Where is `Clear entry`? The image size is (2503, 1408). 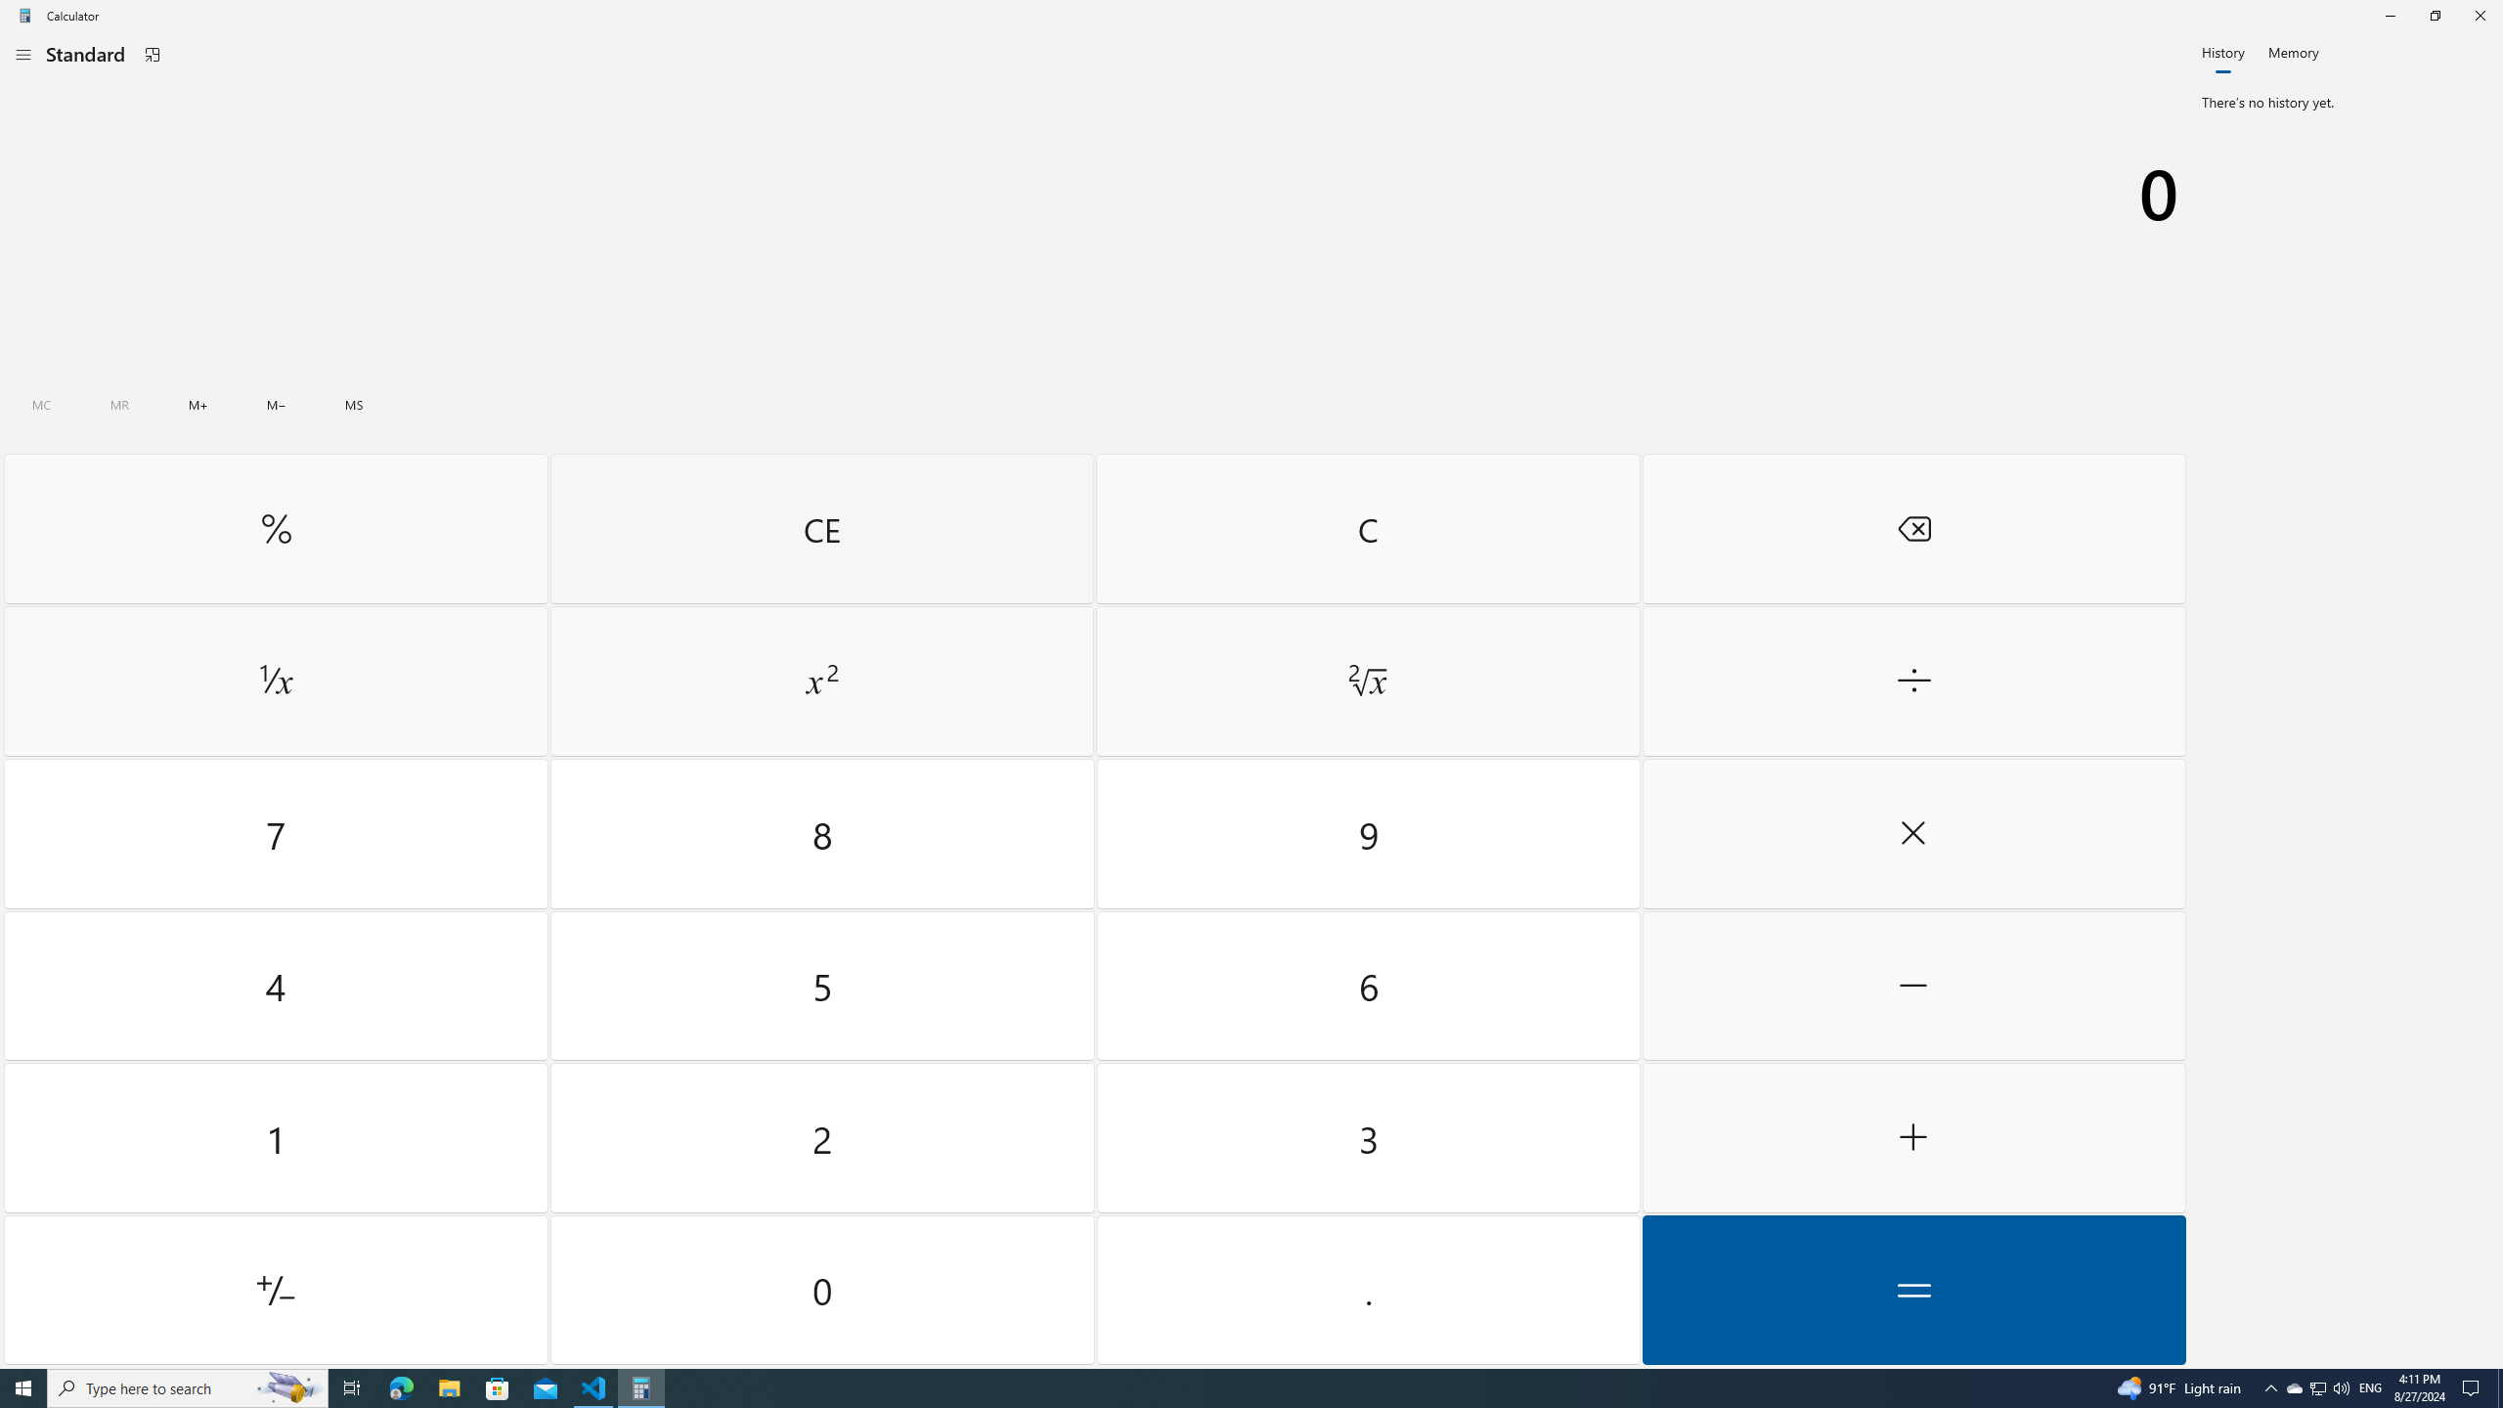 Clear entry is located at coordinates (821, 528).